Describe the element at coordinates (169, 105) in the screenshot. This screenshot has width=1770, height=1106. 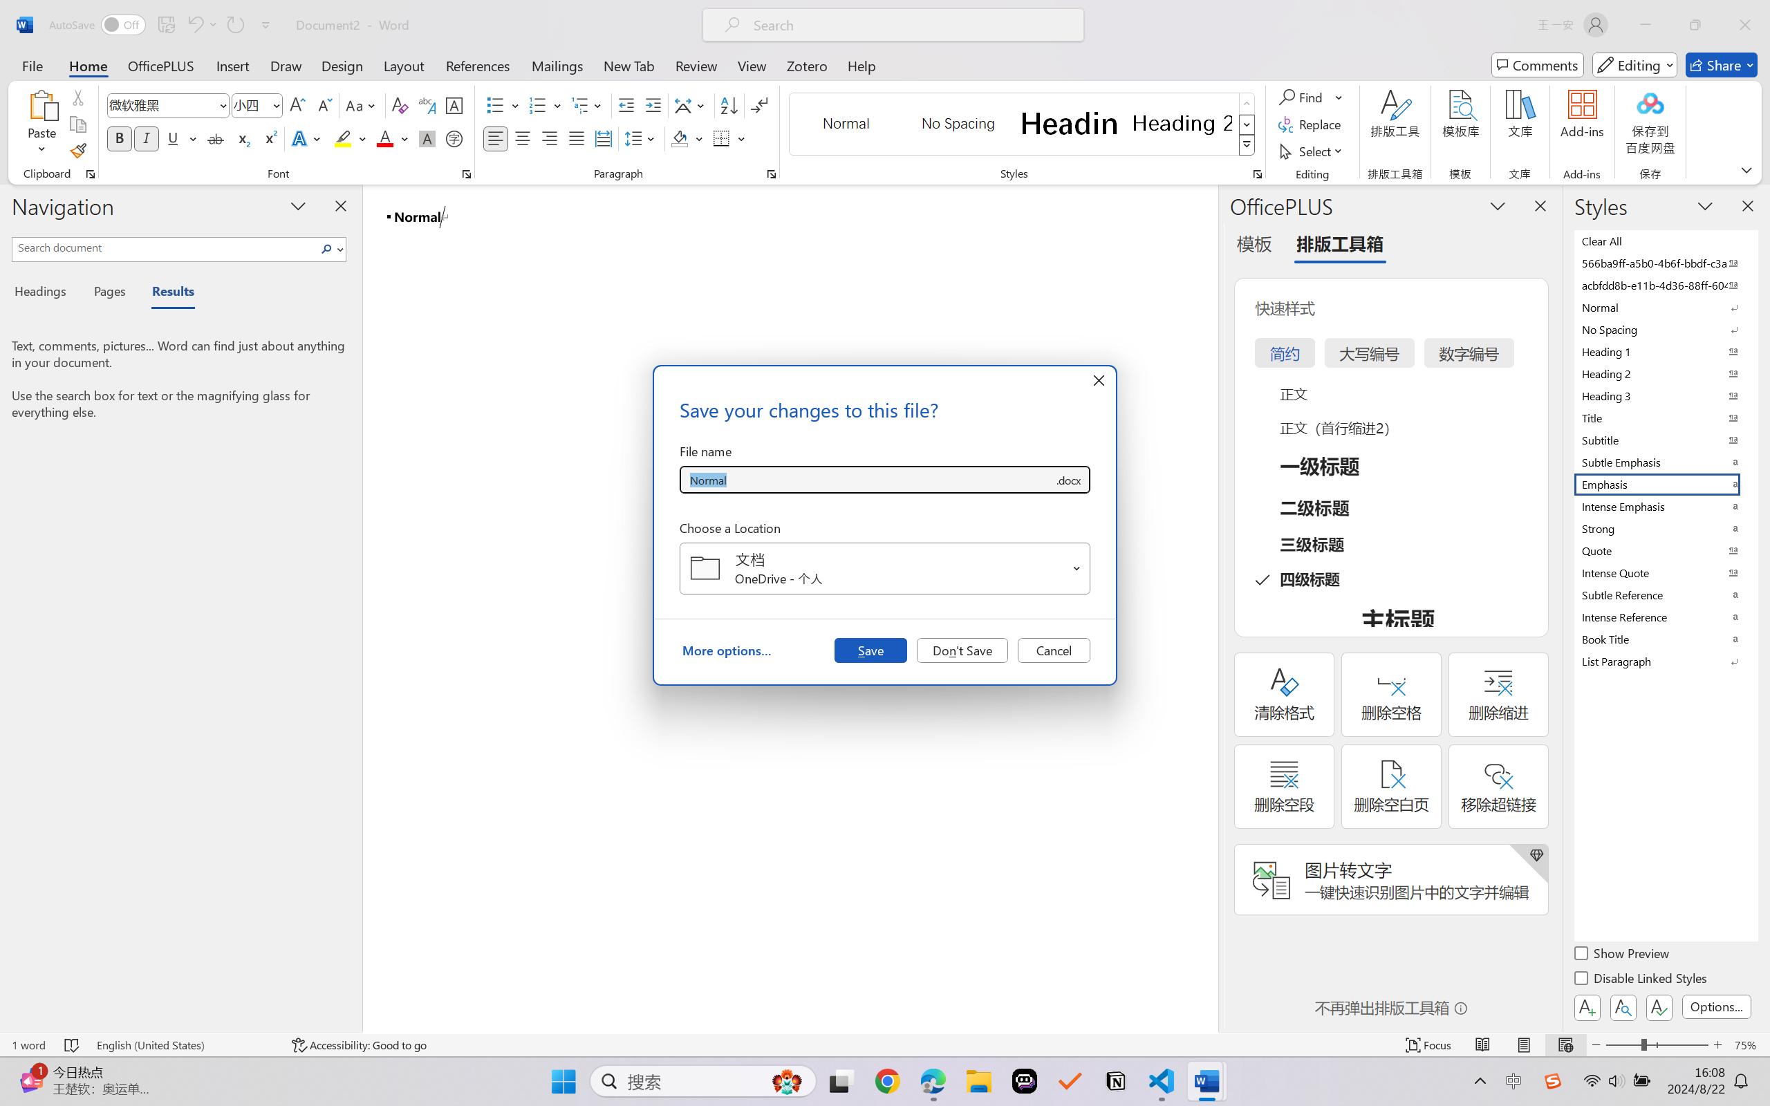
I see `Font` at that location.